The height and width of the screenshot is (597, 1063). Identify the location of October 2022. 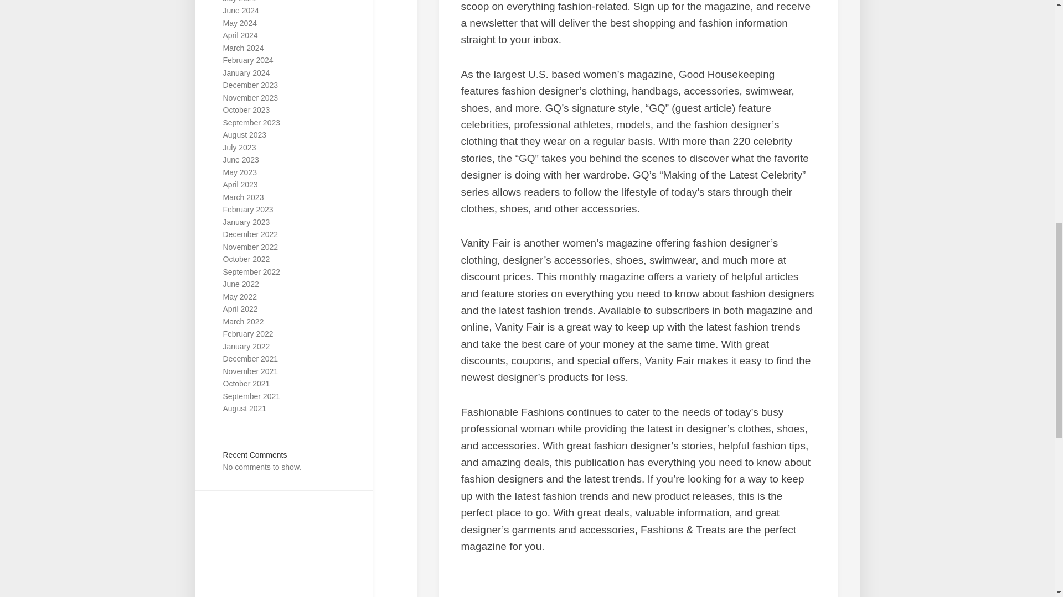
(246, 259).